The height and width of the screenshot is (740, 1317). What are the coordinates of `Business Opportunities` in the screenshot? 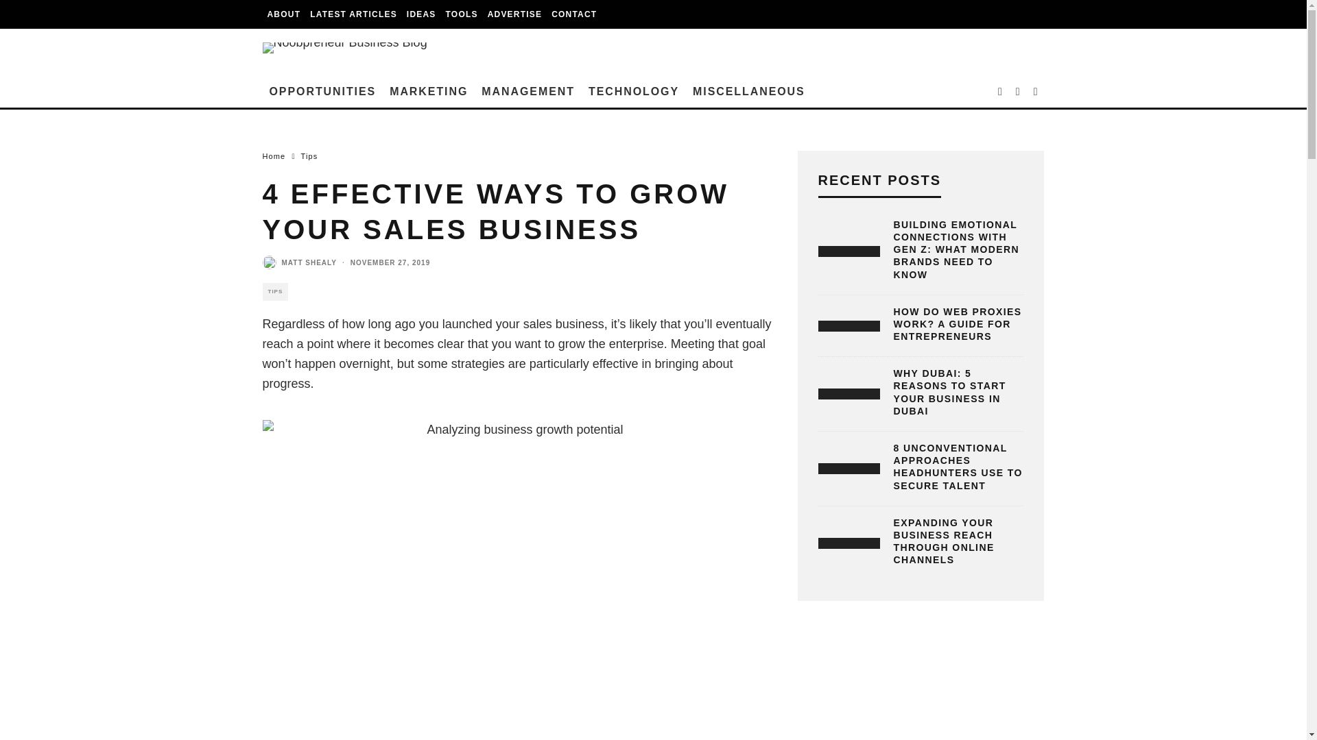 It's located at (322, 92).